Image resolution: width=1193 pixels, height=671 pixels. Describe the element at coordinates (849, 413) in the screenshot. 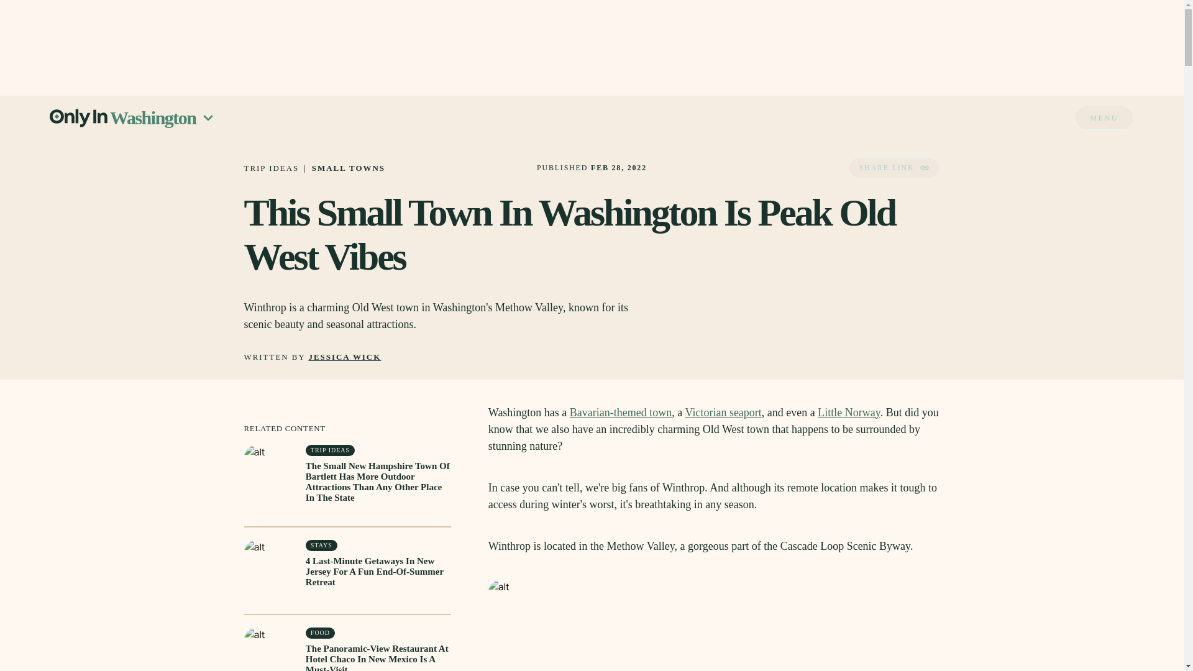

I see `Little Norway` at that location.